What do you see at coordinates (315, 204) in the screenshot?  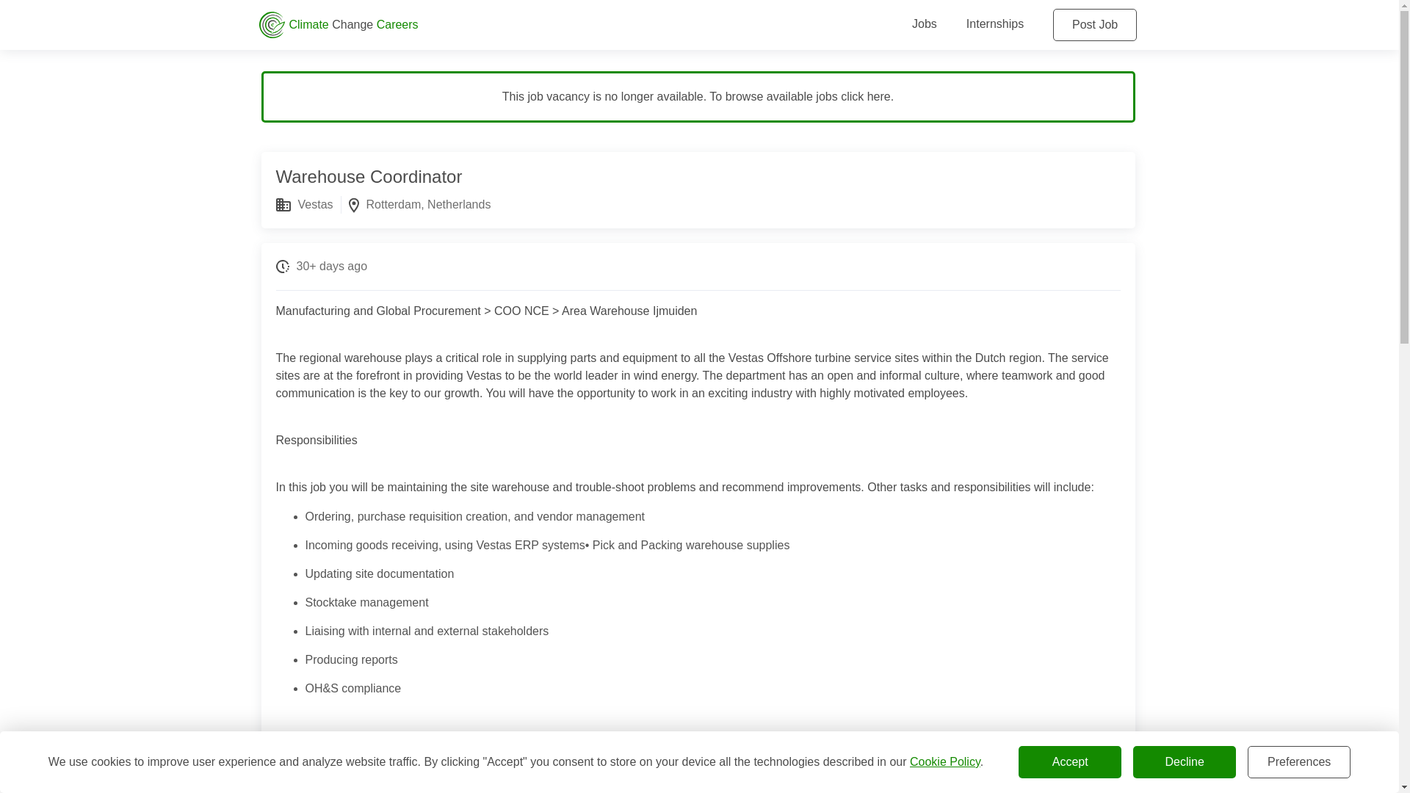 I see `Vestas` at bounding box center [315, 204].